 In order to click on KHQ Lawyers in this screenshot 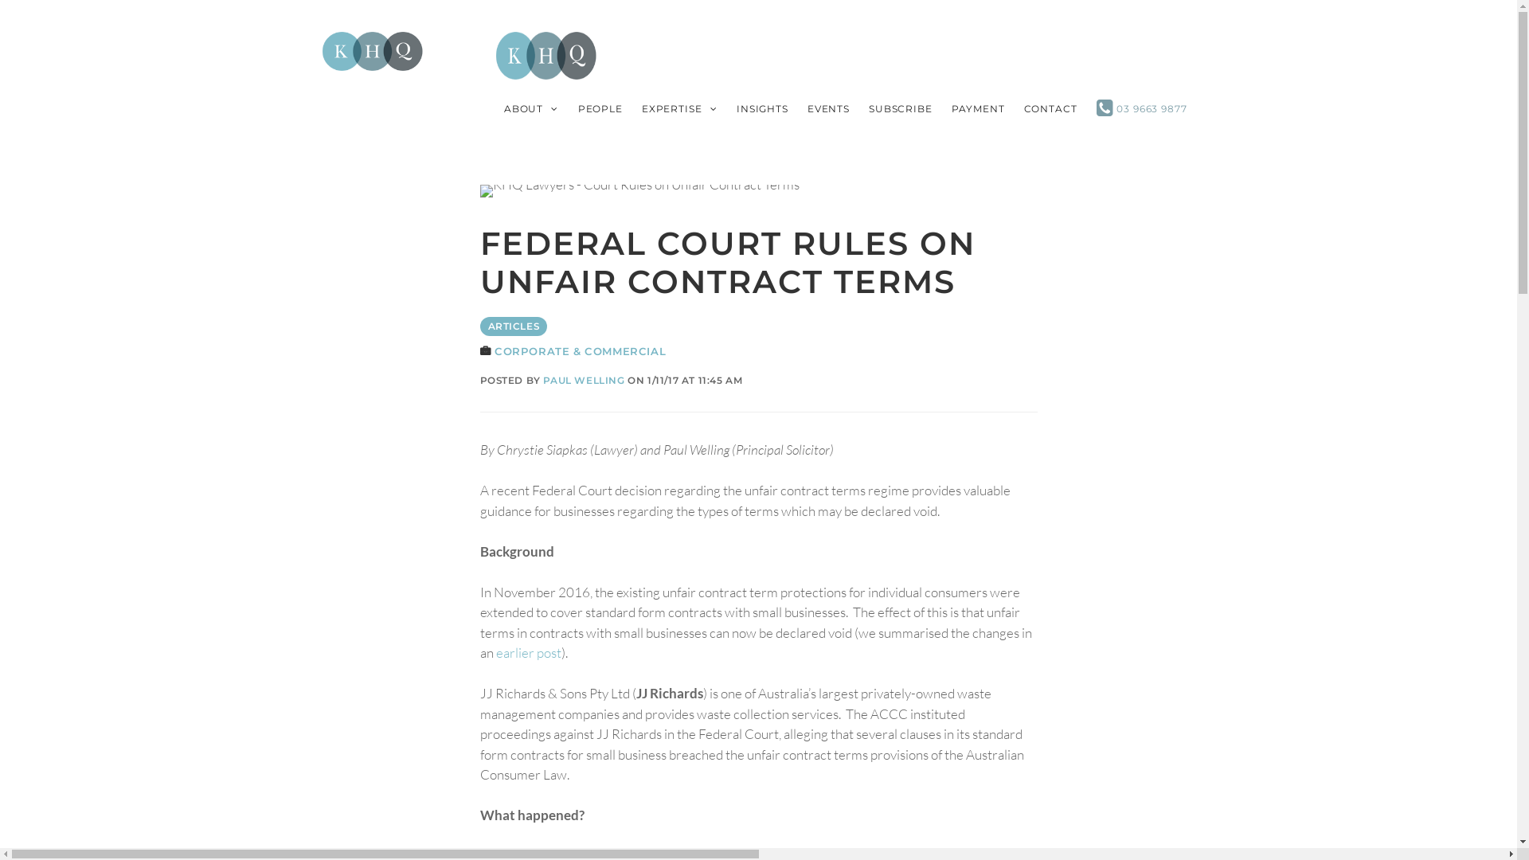, I will do `click(372, 49)`.